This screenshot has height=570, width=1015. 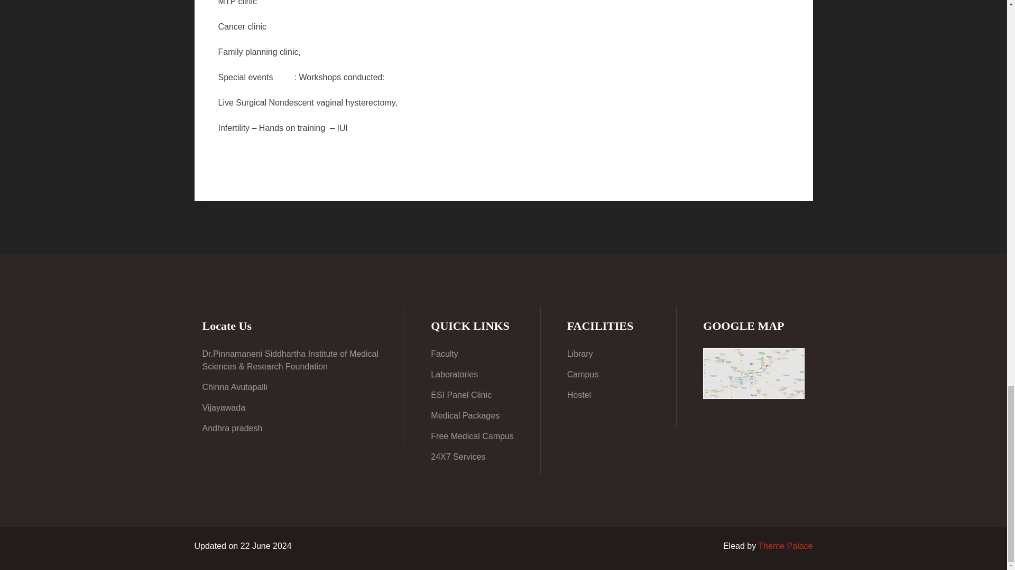 I want to click on GOOGLE MAP, so click(x=754, y=373).